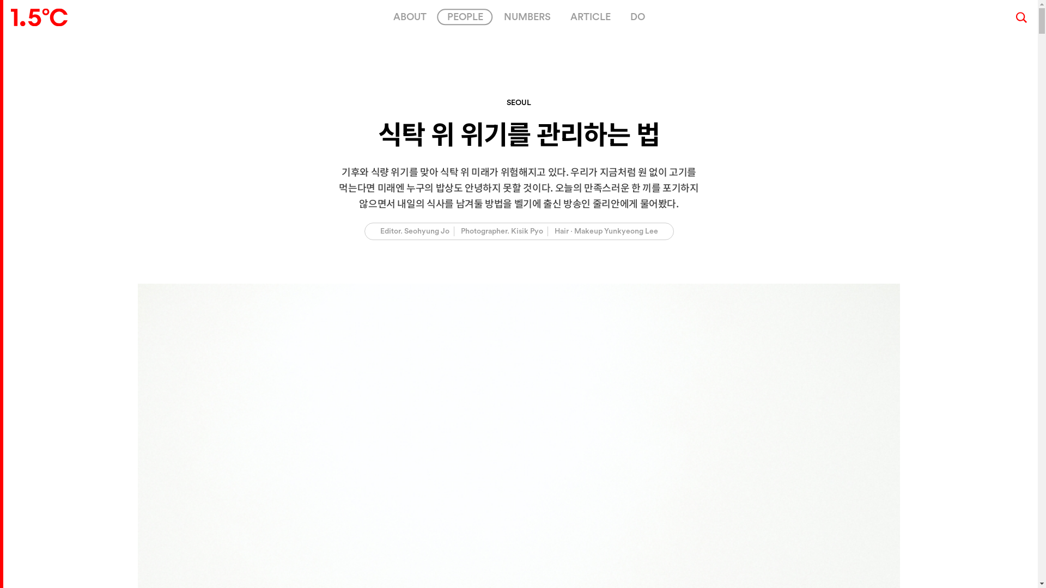 This screenshot has width=1046, height=588. Describe the element at coordinates (465, 17) in the screenshot. I see `PEOPLE` at that location.